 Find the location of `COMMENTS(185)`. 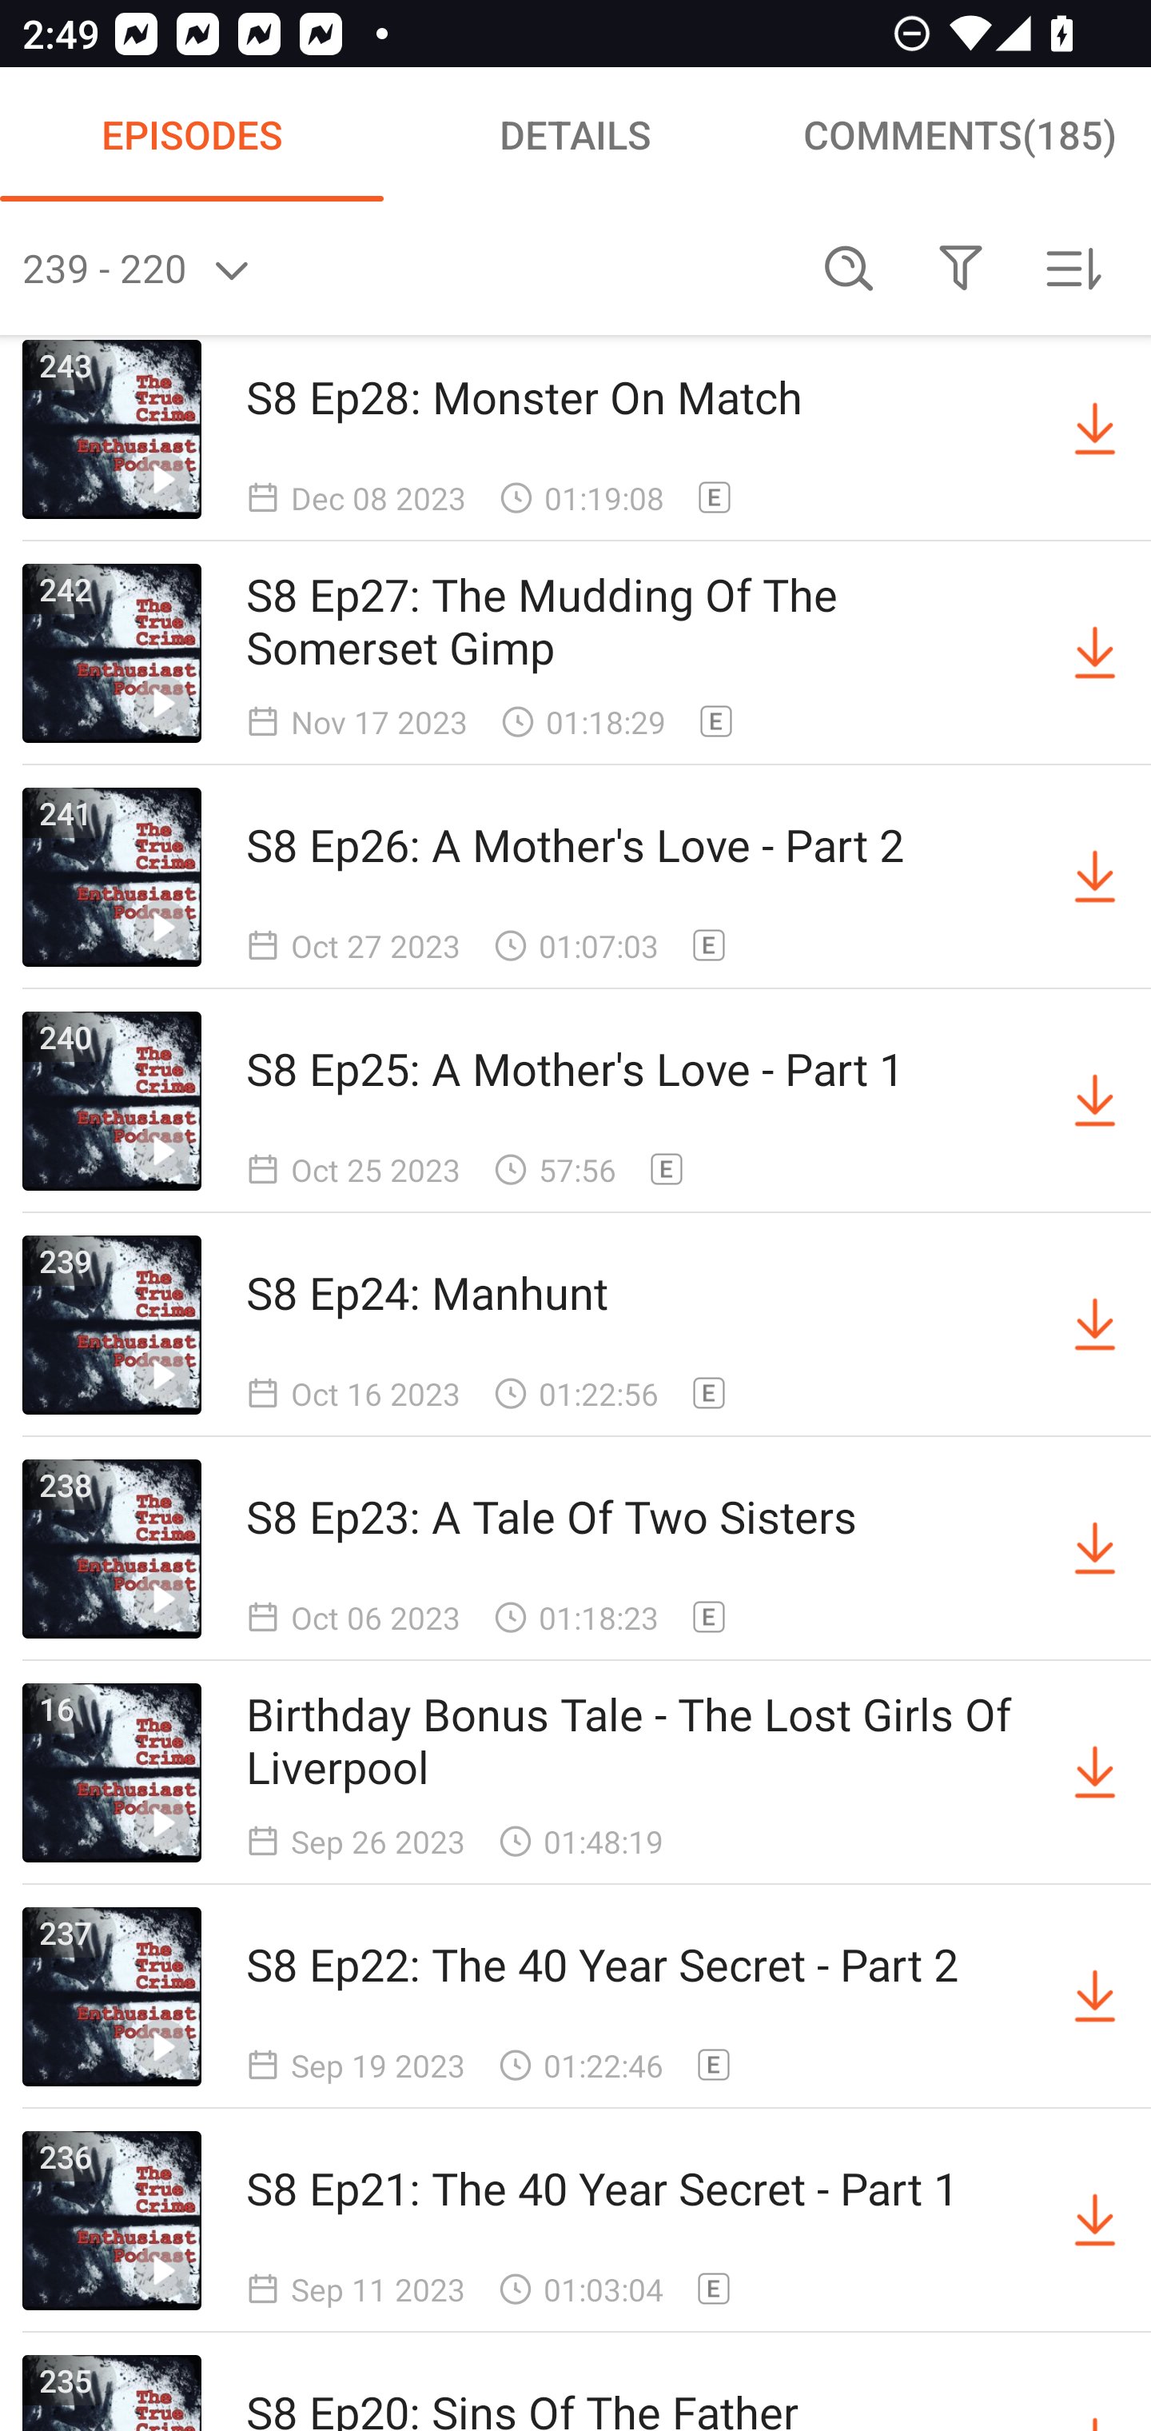

COMMENTS(185) is located at coordinates (959, 134).